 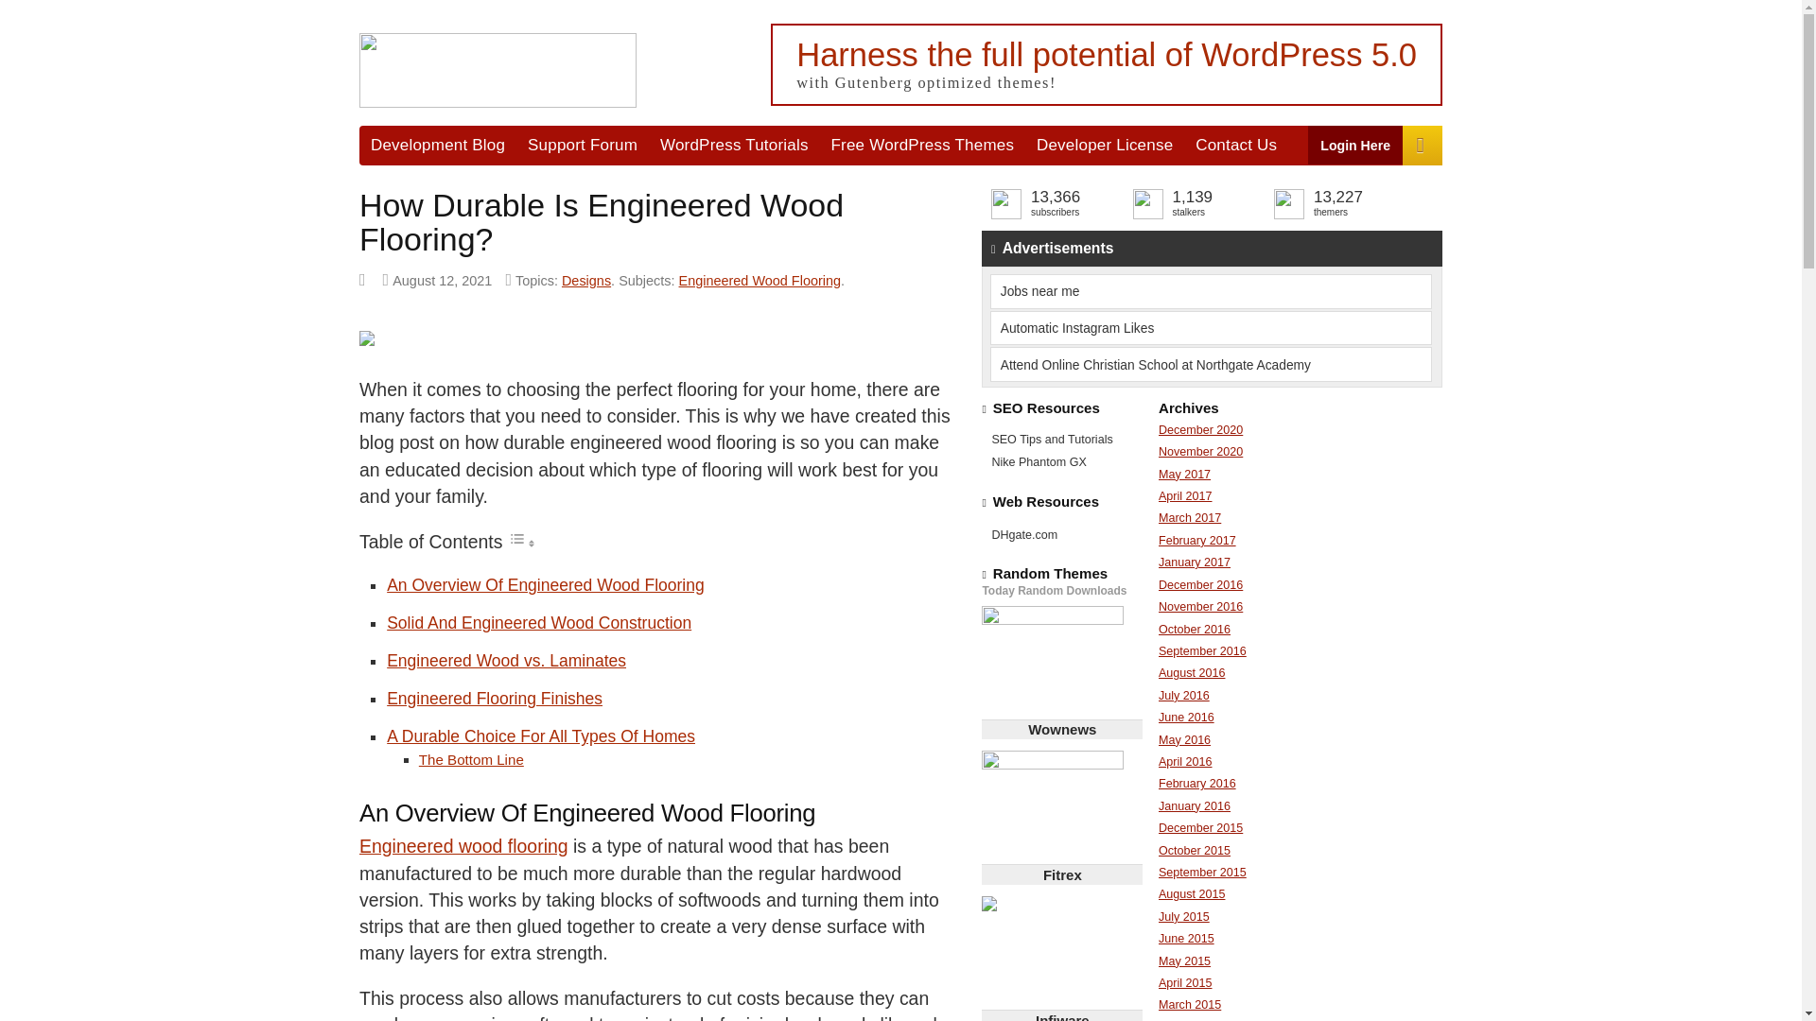 What do you see at coordinates (506, 660) in the screenshot?
I see `Engineered Wood vs. Laminates` at bounding box center [506, 660].